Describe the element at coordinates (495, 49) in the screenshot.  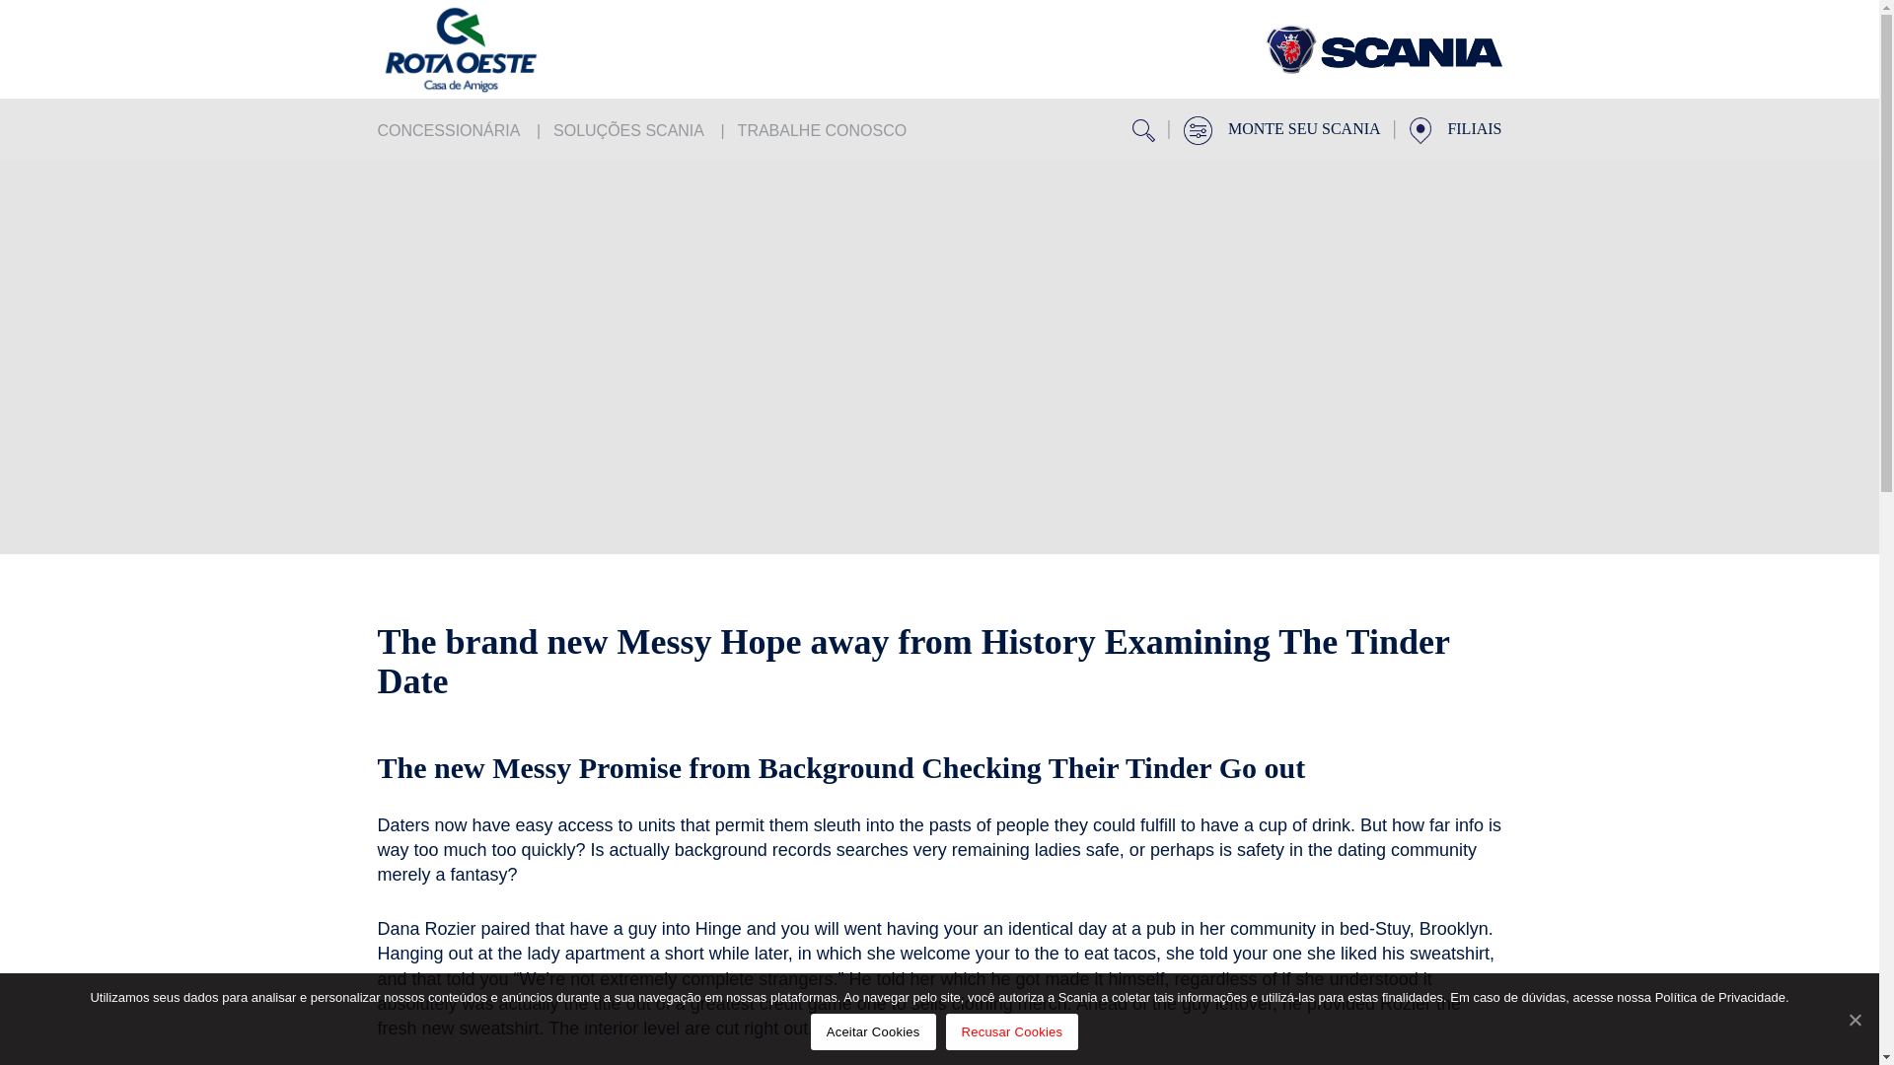
I see `Rota Oeste` at that location.